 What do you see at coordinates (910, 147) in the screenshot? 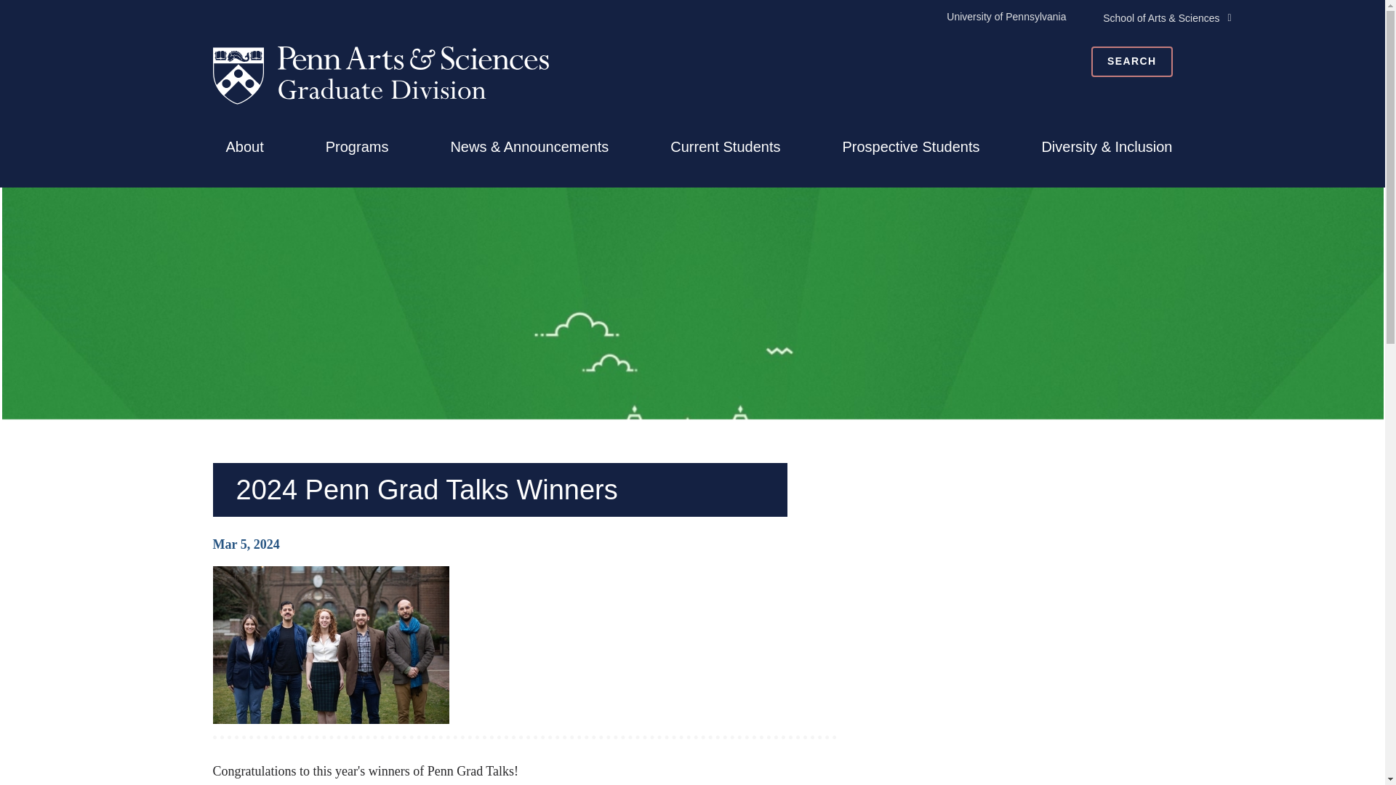
I see `Prospective Students` at bounding box center [910, 147].